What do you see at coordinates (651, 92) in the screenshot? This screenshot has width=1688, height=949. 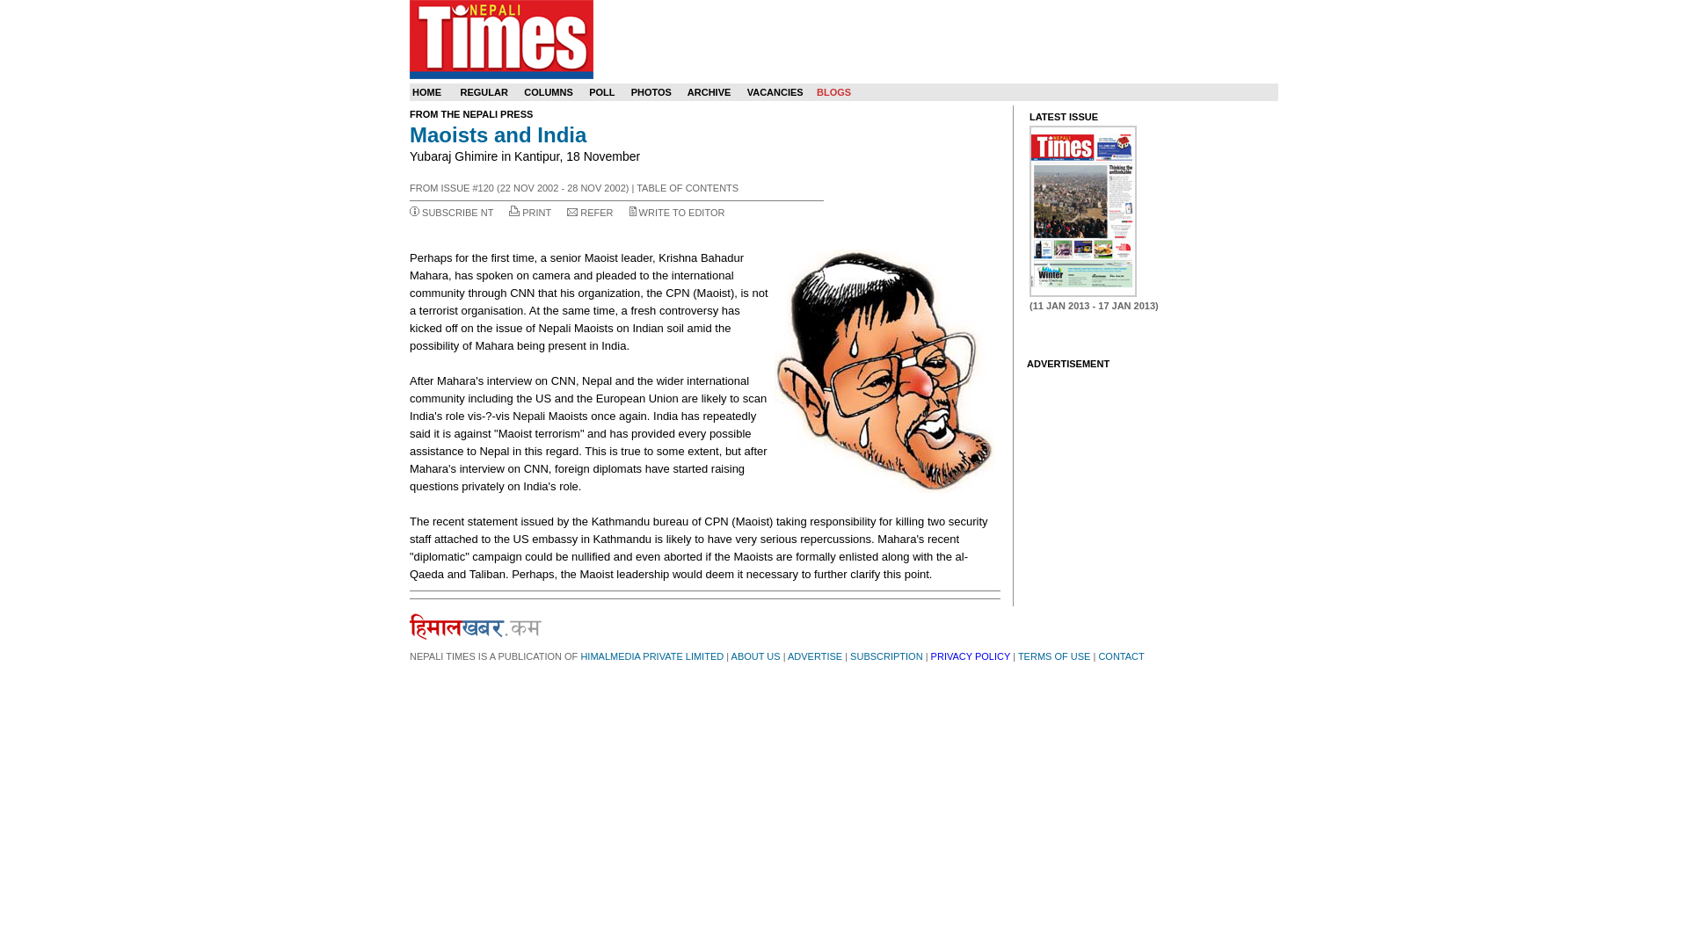 I see `PHOTOS` at bounding box center [651, 92].